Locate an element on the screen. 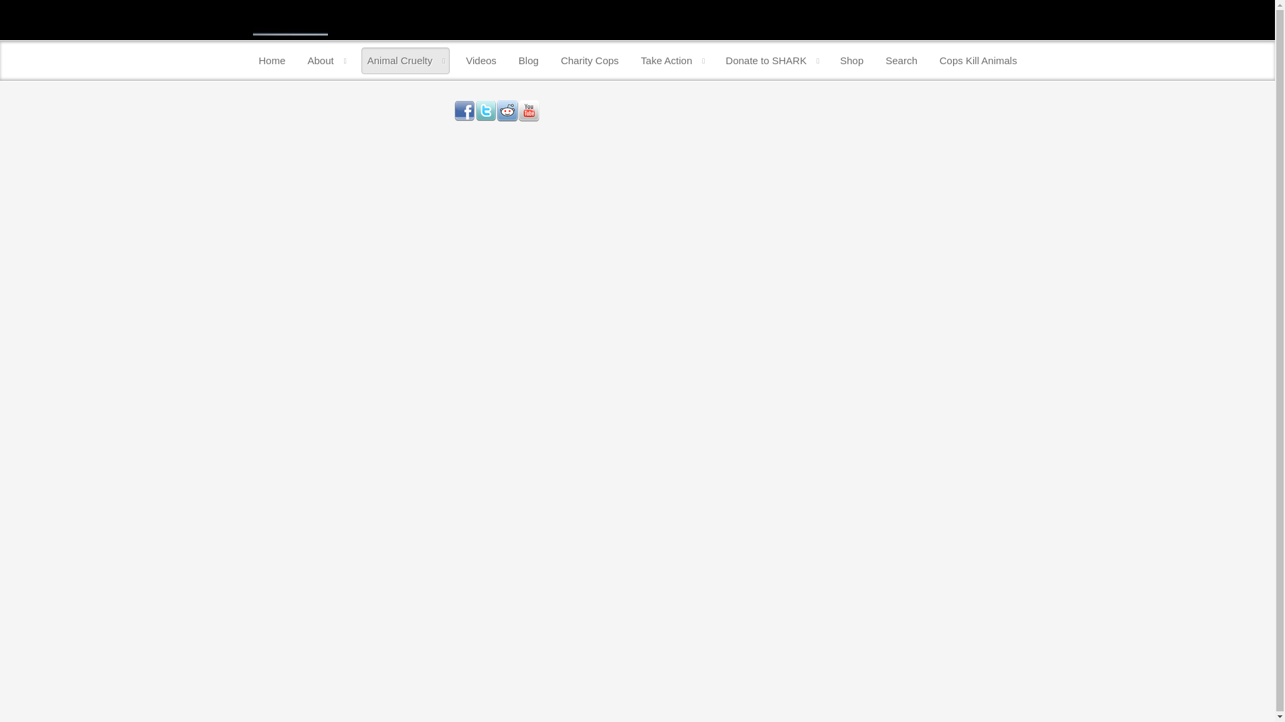  Take Action is located at coordinates (672, 61).